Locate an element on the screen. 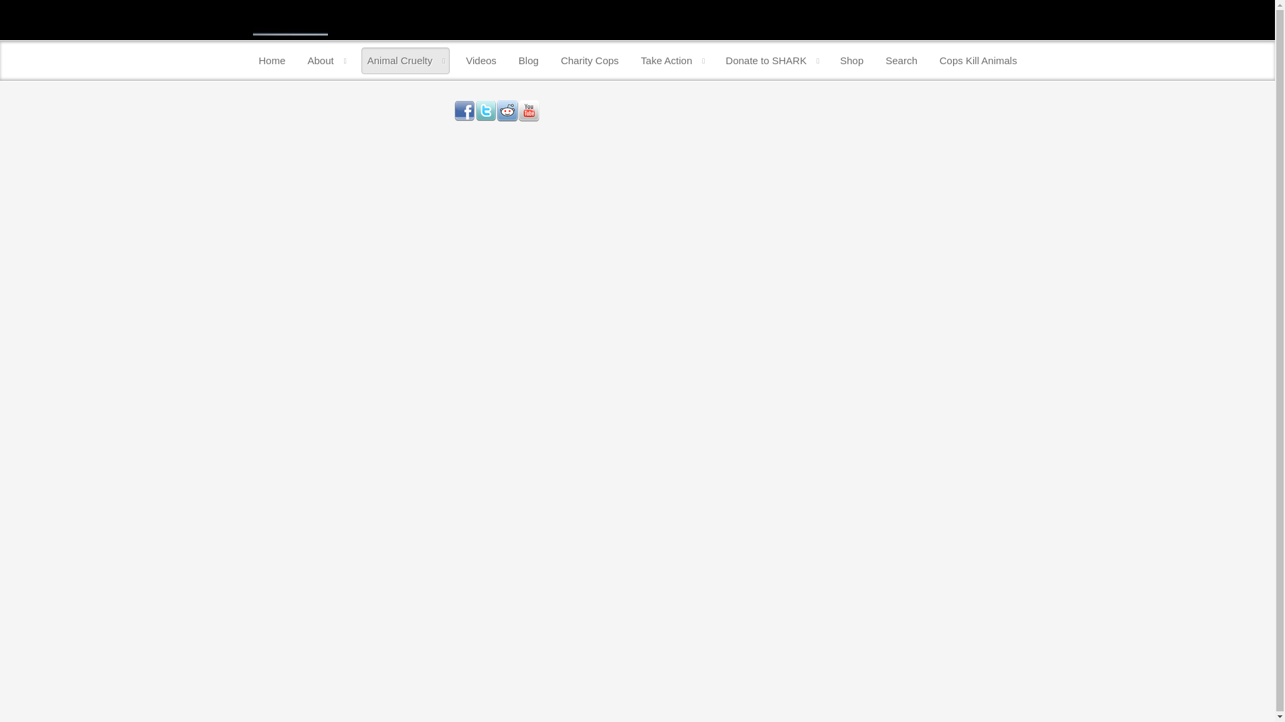  Take Action is located at coordinates (672, 61).